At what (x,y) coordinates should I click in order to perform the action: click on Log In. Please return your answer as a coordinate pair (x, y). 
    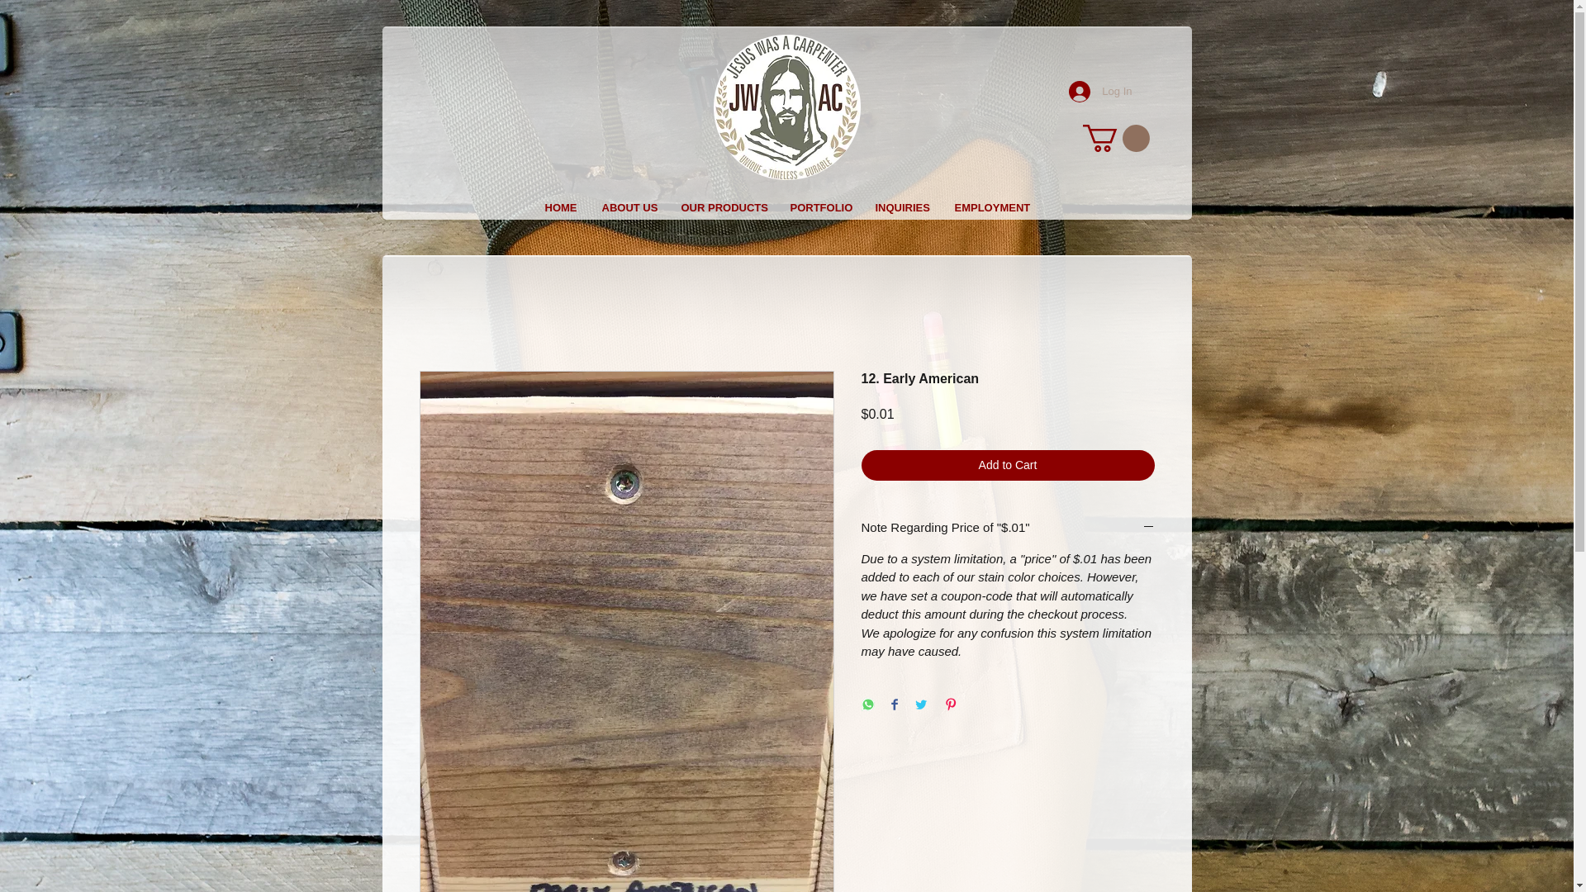
    Looking at the image, I should click on (1100, 91).